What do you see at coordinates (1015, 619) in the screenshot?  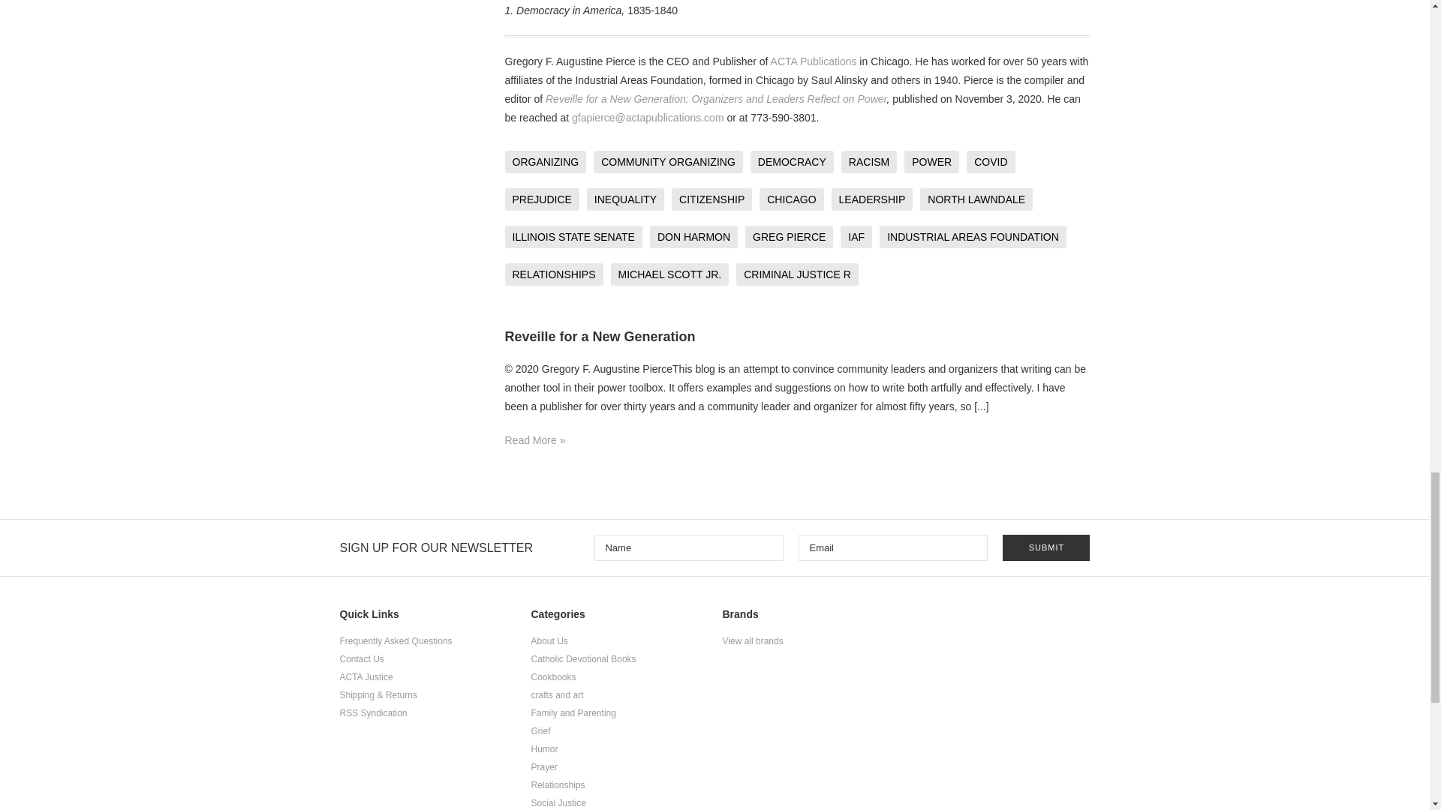 I see `Twitter` at bounding box center [1015, 619].